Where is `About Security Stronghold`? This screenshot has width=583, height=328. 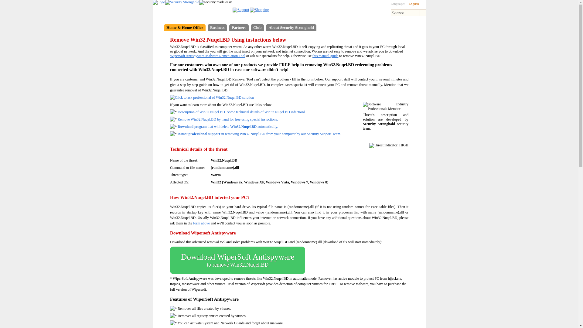 About Security Stronghold is located at coordinates (239, 27).